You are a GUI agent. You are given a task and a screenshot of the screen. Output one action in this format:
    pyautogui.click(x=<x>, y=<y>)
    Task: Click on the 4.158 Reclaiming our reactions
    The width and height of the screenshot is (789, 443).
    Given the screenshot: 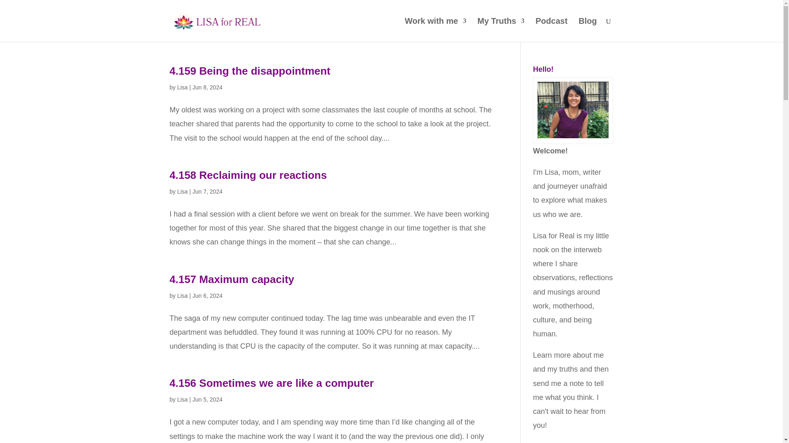 What is the action you would take?
    pyautogui.click(x=248, y=175)
    